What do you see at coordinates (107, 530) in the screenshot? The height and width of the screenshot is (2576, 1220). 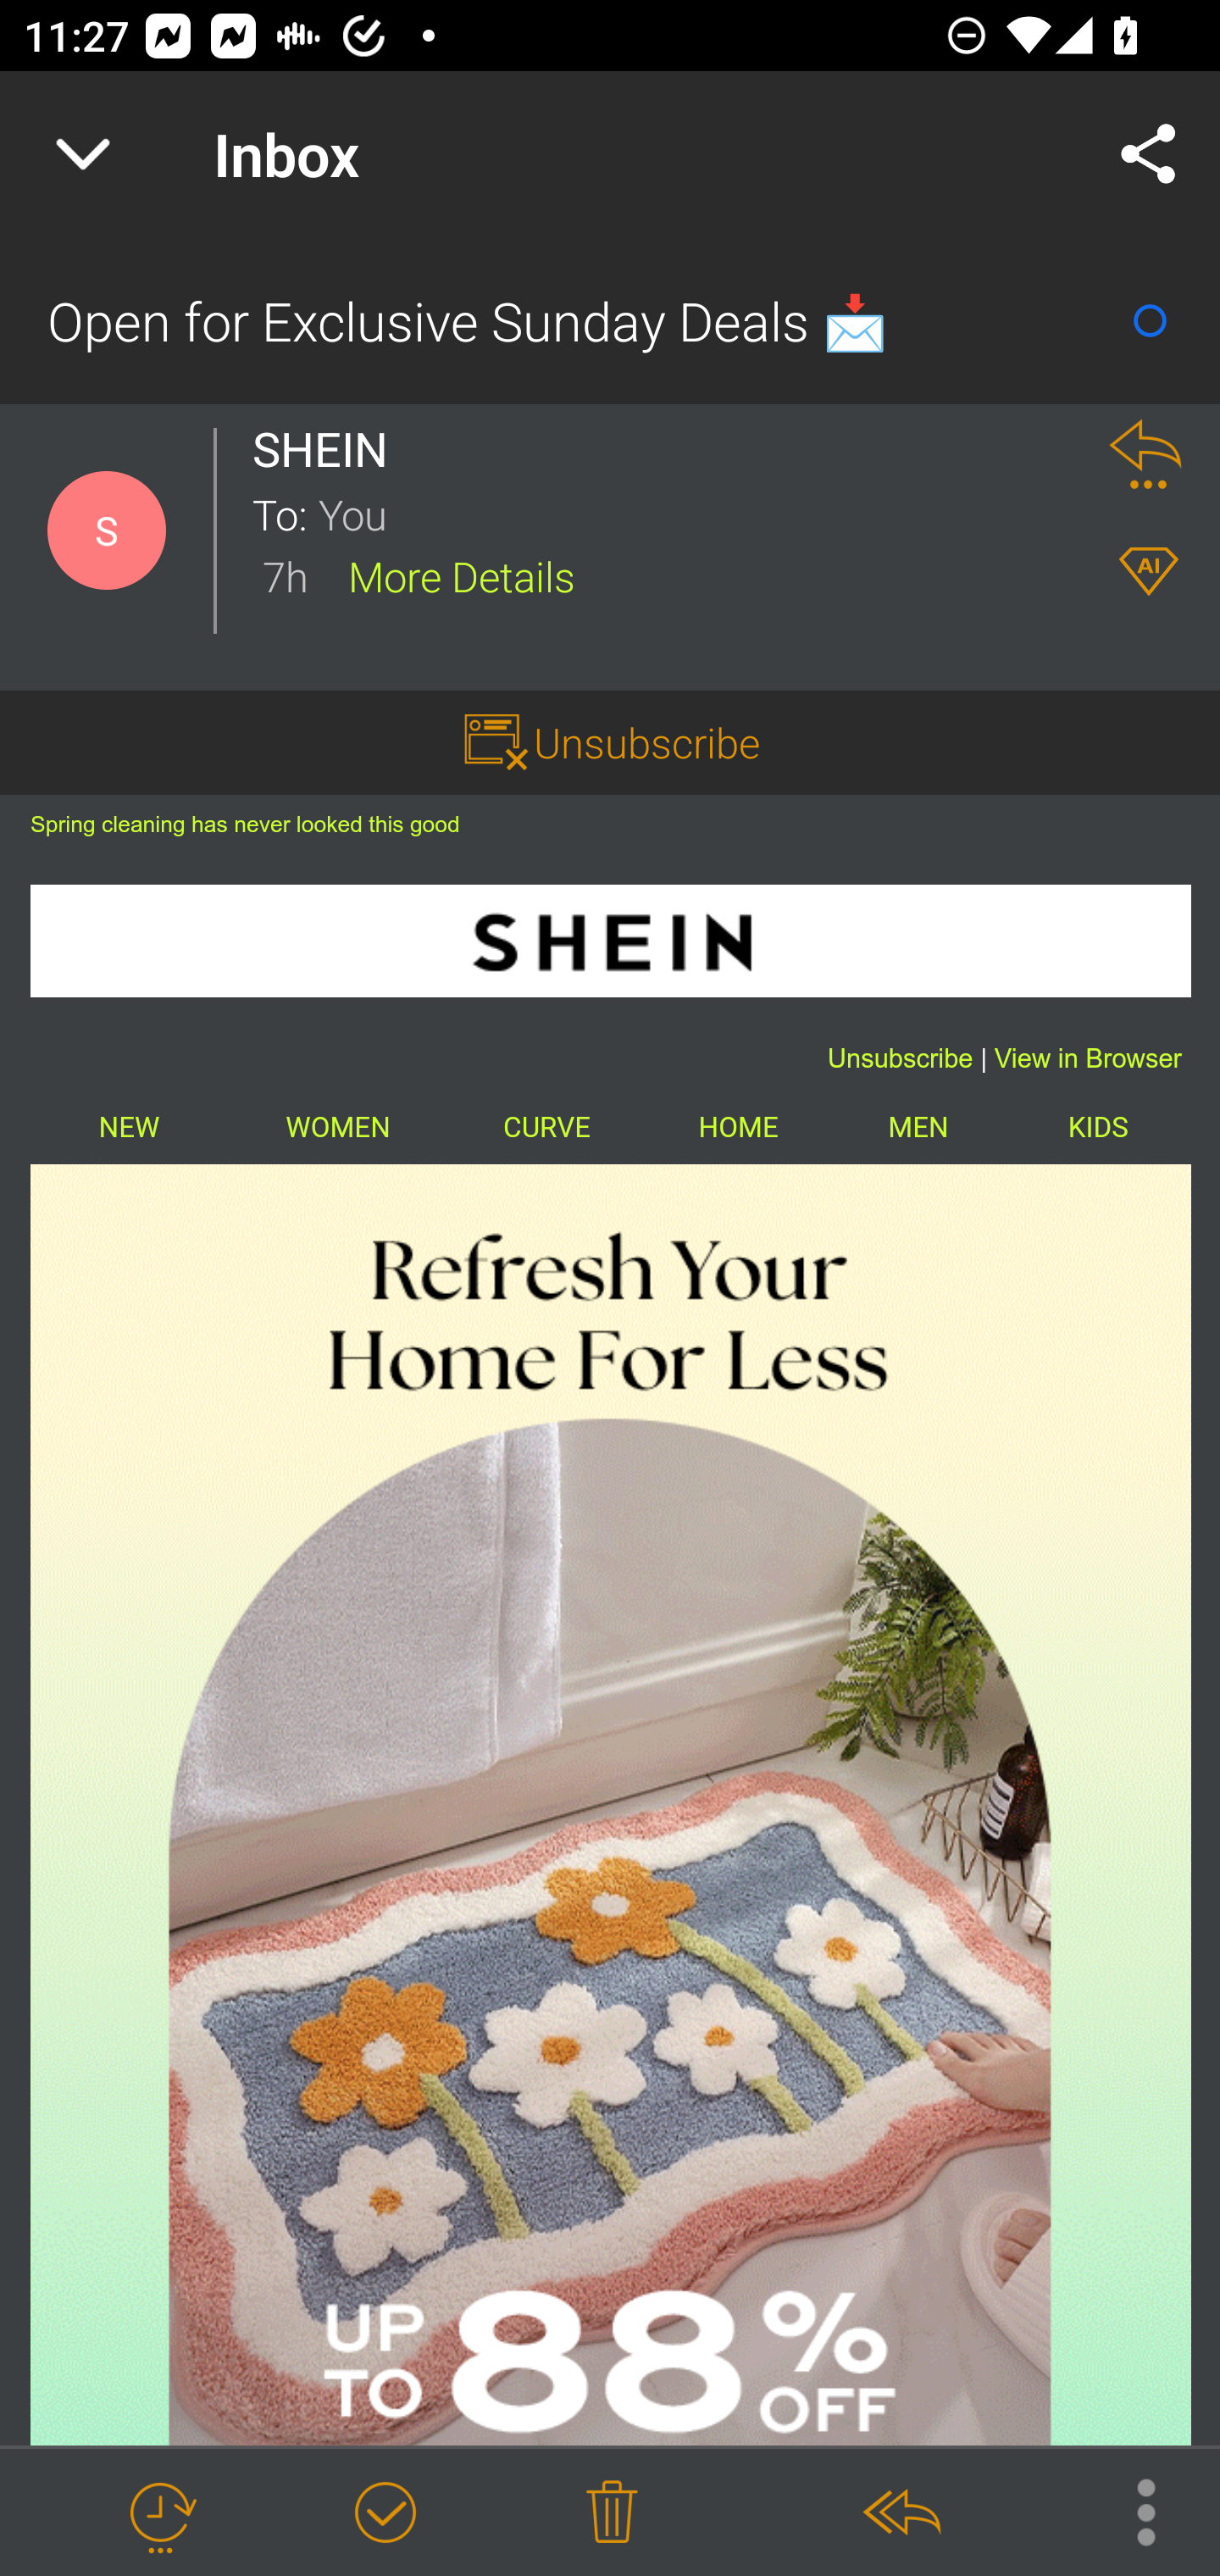 I see `Contact Details` at bounding box center [107, 530].